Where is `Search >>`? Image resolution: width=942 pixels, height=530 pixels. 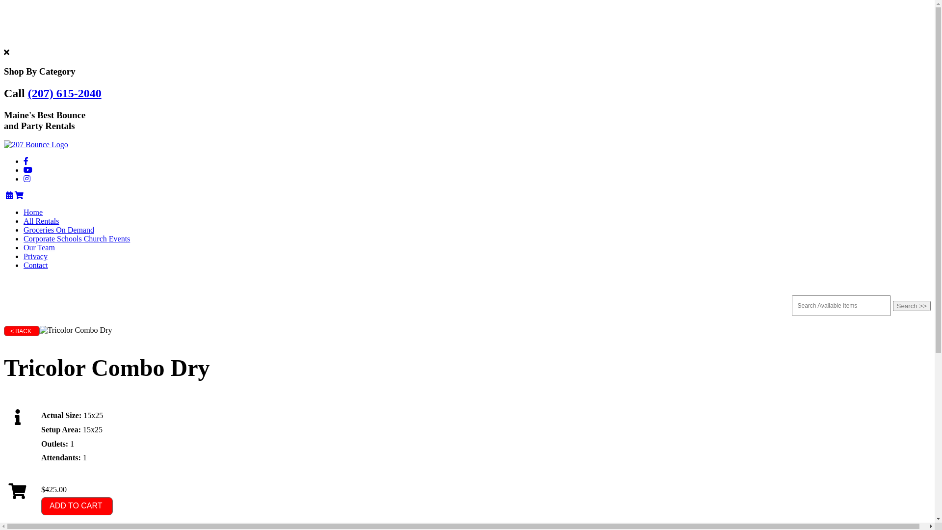
Search >> is located at coordinates (912, 306).